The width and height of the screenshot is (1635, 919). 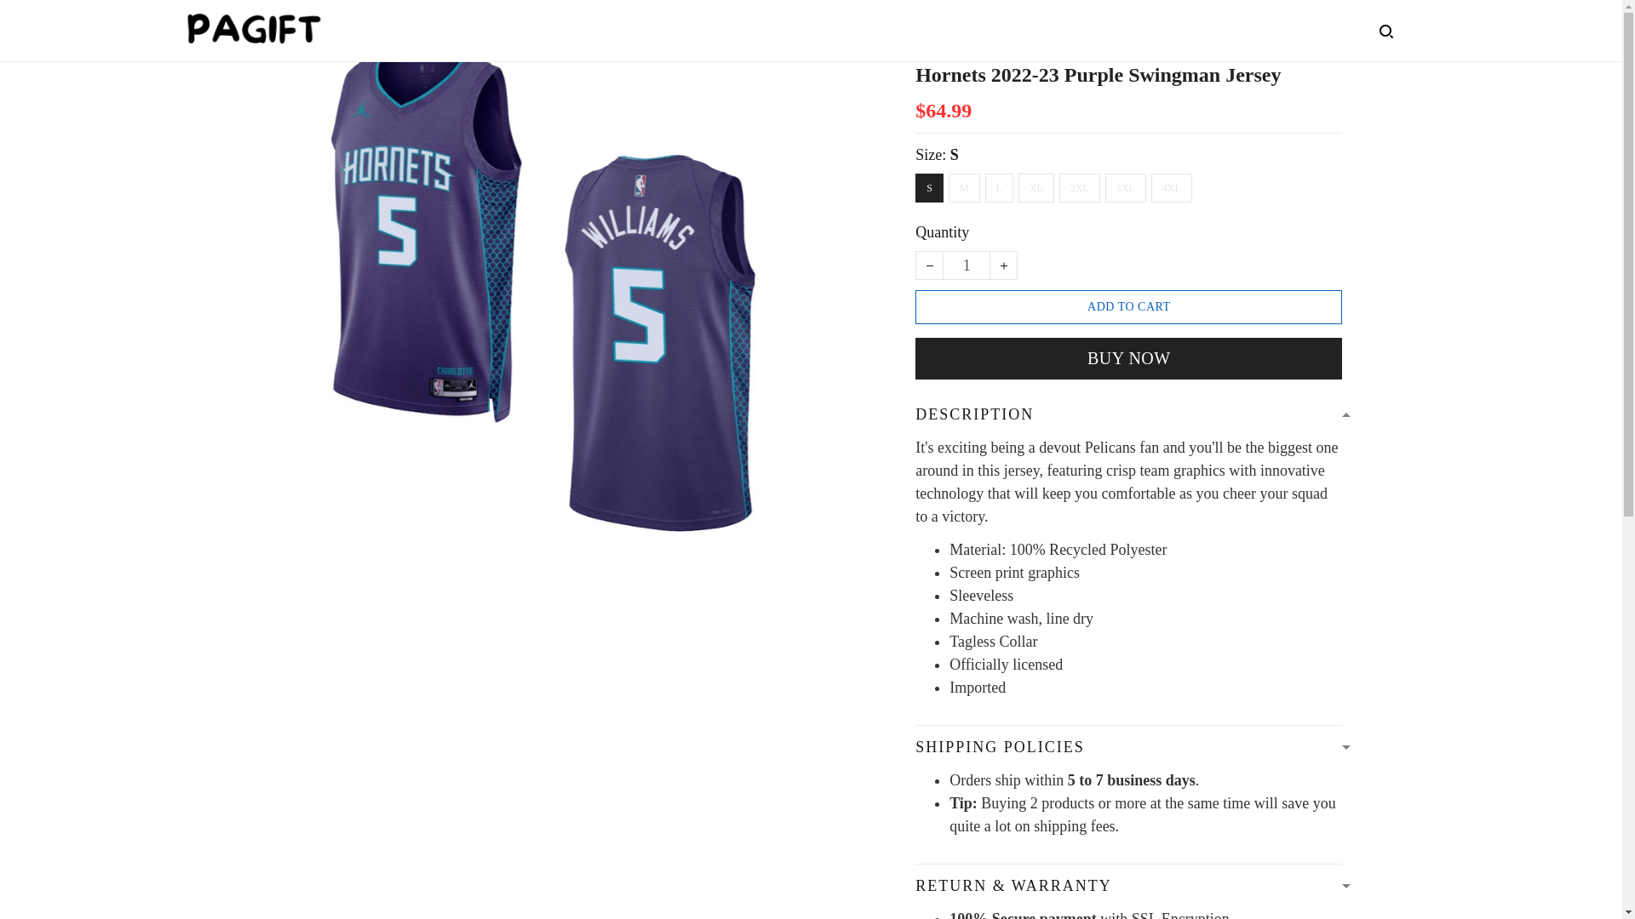 I want to click on S, so click(x=929, y=187).